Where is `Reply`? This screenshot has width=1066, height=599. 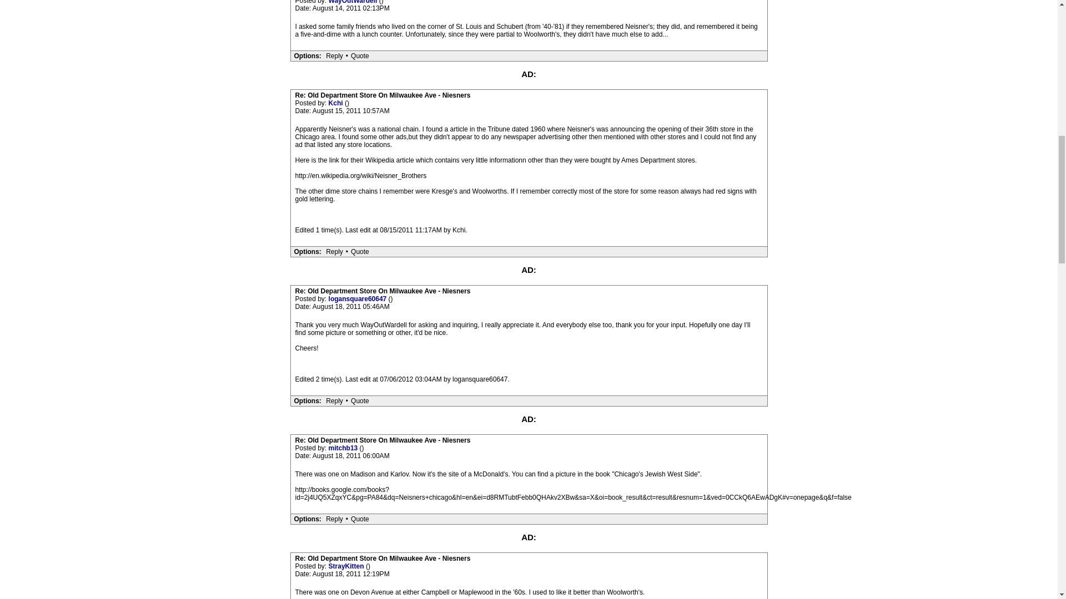 Reply is located at coordinates (334, 55).